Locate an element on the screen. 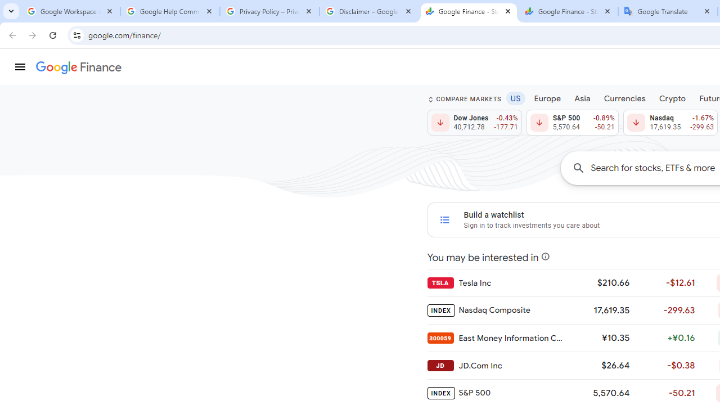  OneDrive is located at coordinates (286, 182).